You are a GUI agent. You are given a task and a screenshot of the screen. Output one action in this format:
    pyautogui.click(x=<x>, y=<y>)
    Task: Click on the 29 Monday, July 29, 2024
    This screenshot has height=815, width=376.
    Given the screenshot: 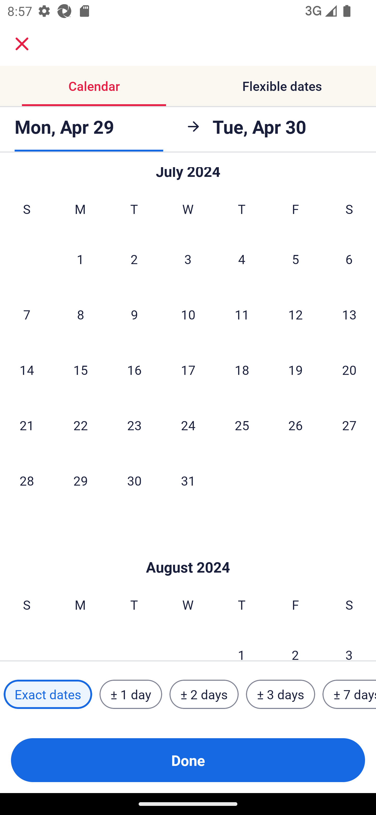 What is the action you would take?
    pyautogui.click(x=80, y=480)
    